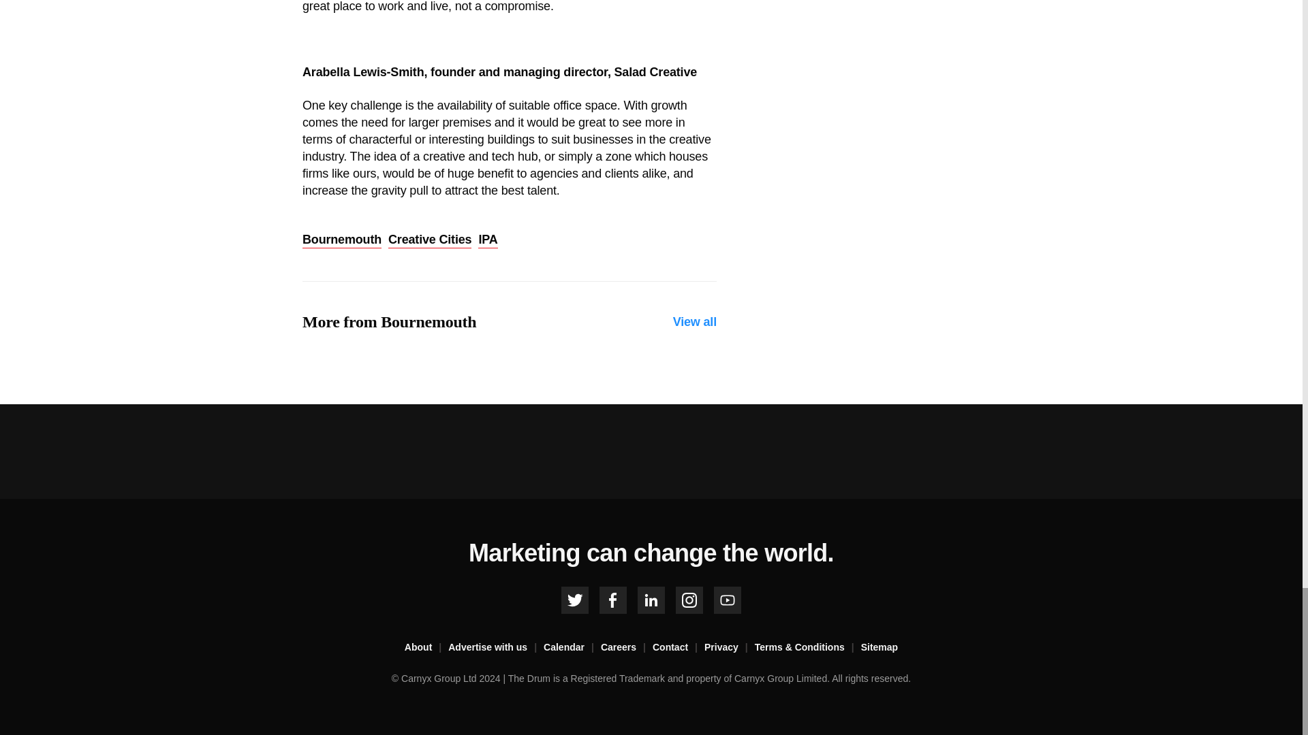 This screenshot has width=1308, height=735. What do you see at coordinates (627, 648) in the screenshot?
I see `Careers` at bounding box center [627, 648].